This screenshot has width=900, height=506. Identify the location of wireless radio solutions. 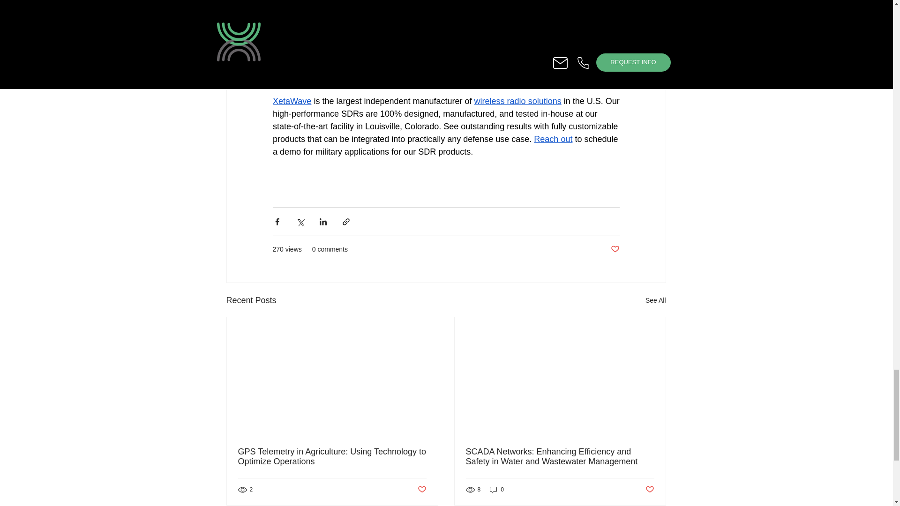
(517, 101).